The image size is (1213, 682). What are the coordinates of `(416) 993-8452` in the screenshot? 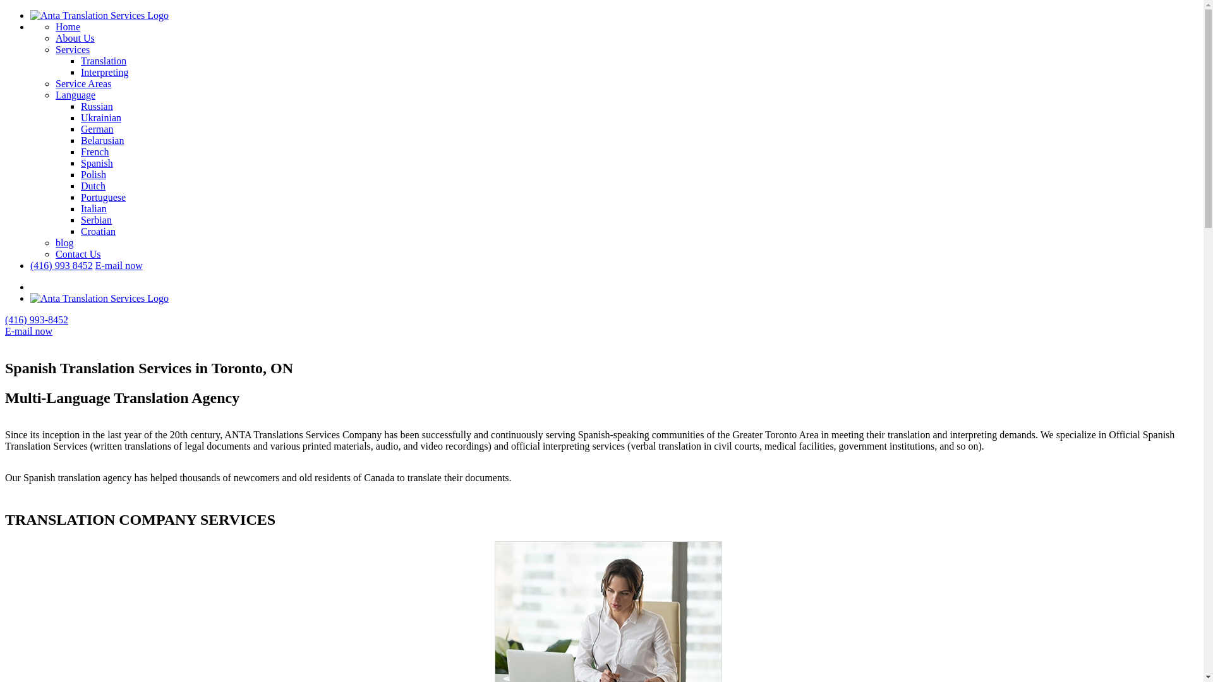 It's located at (37, 320).